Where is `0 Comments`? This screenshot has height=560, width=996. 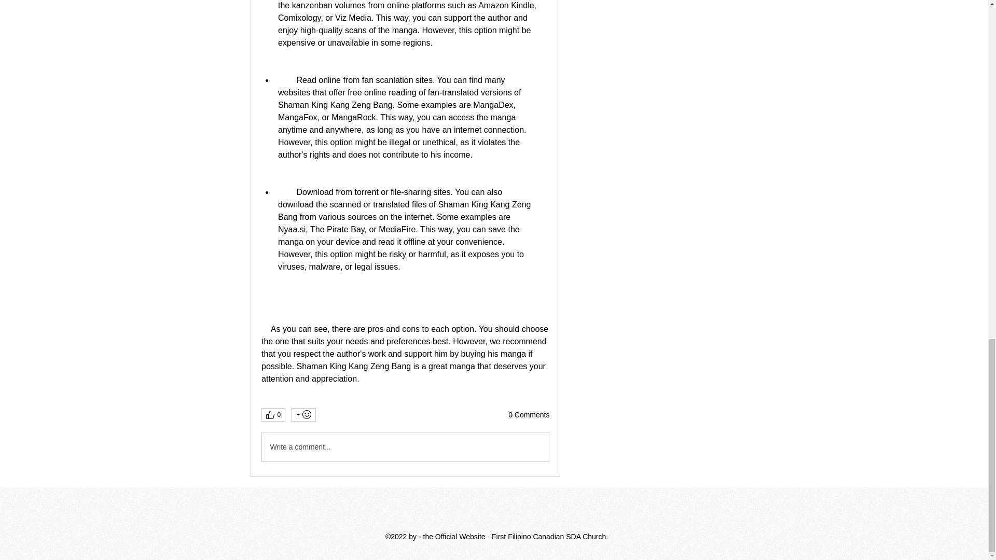
0 Comments is located at coordinates (529, 415).